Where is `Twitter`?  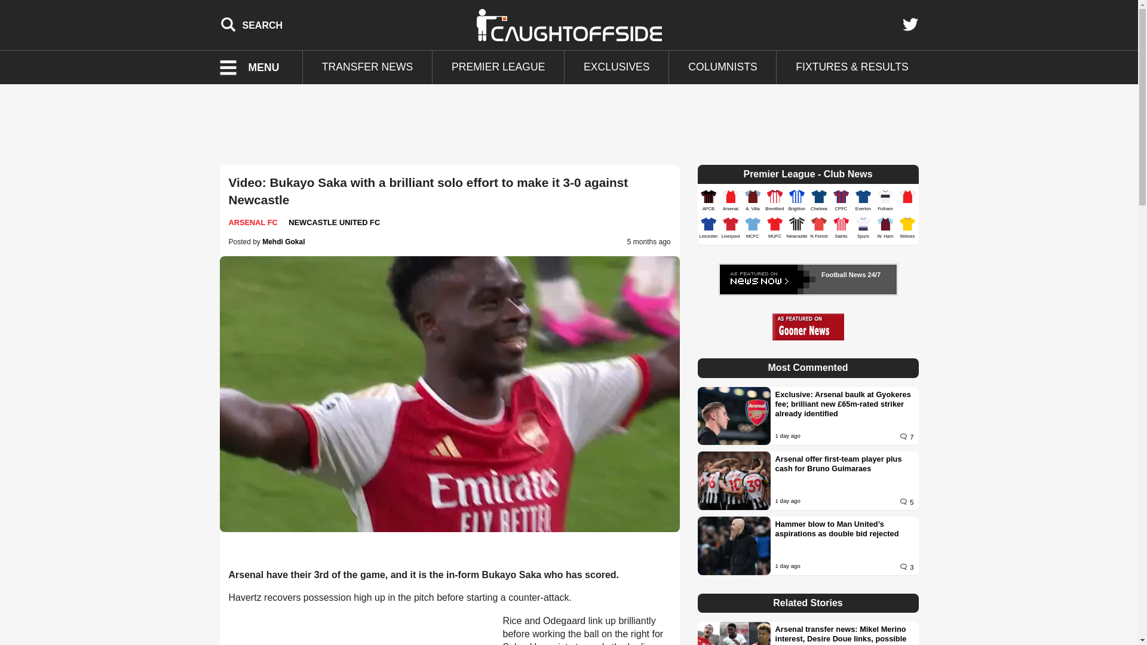
Twitter is located at coordinates (910, 24).